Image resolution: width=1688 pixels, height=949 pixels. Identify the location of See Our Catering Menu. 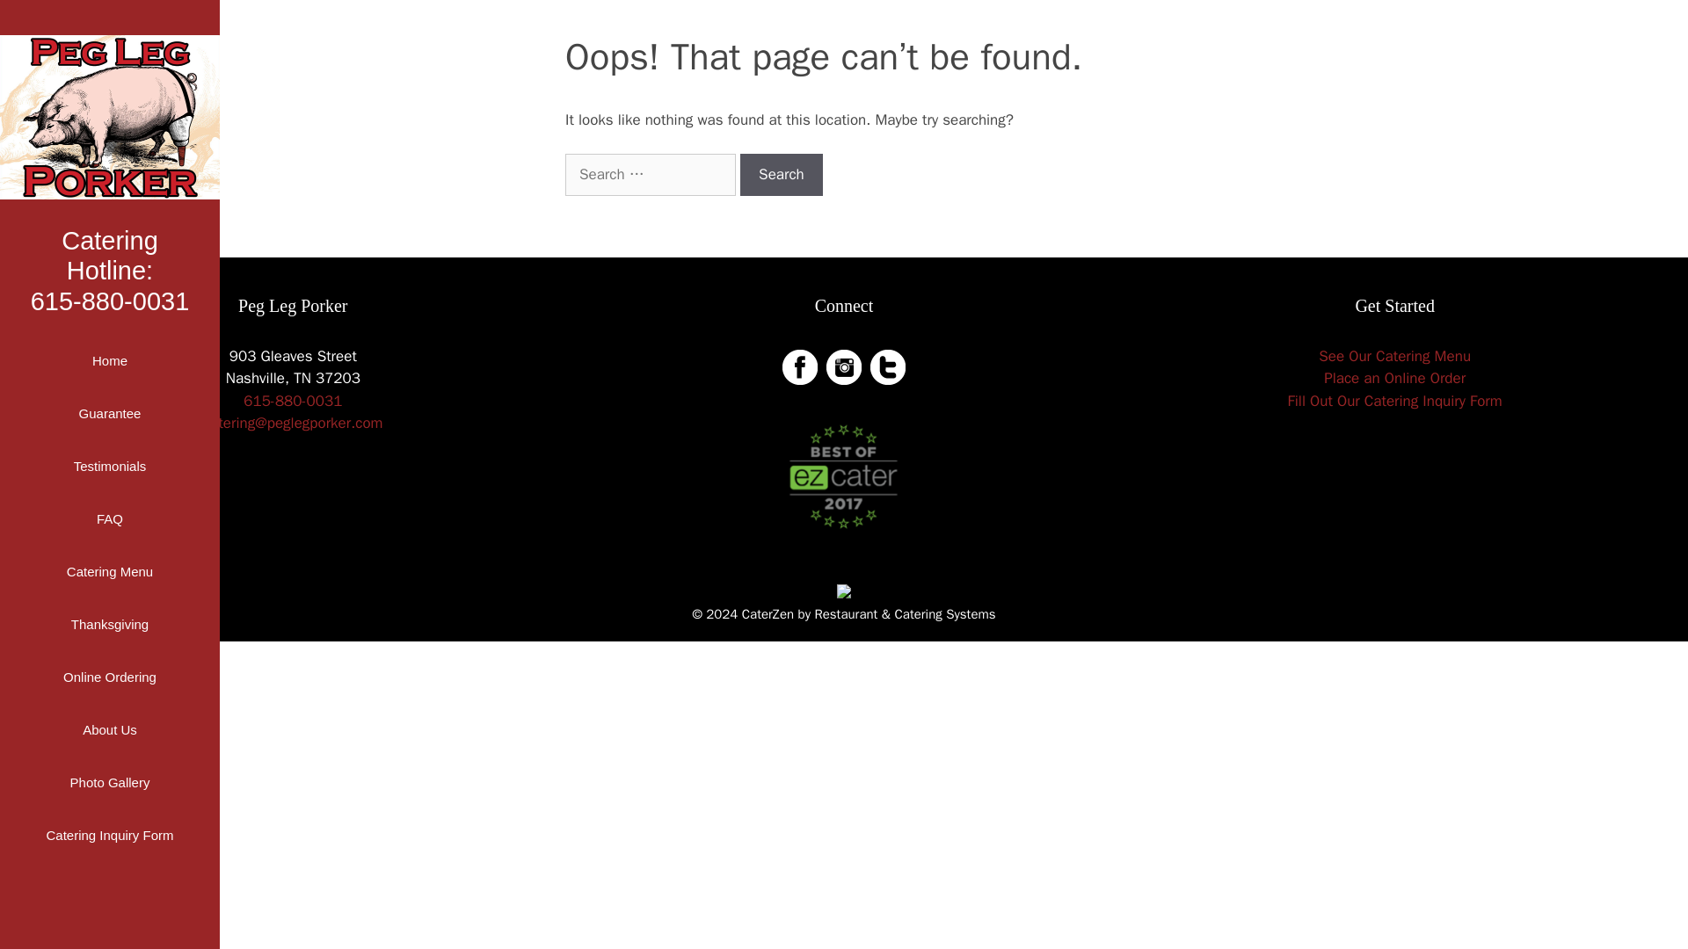
(1394, 356).